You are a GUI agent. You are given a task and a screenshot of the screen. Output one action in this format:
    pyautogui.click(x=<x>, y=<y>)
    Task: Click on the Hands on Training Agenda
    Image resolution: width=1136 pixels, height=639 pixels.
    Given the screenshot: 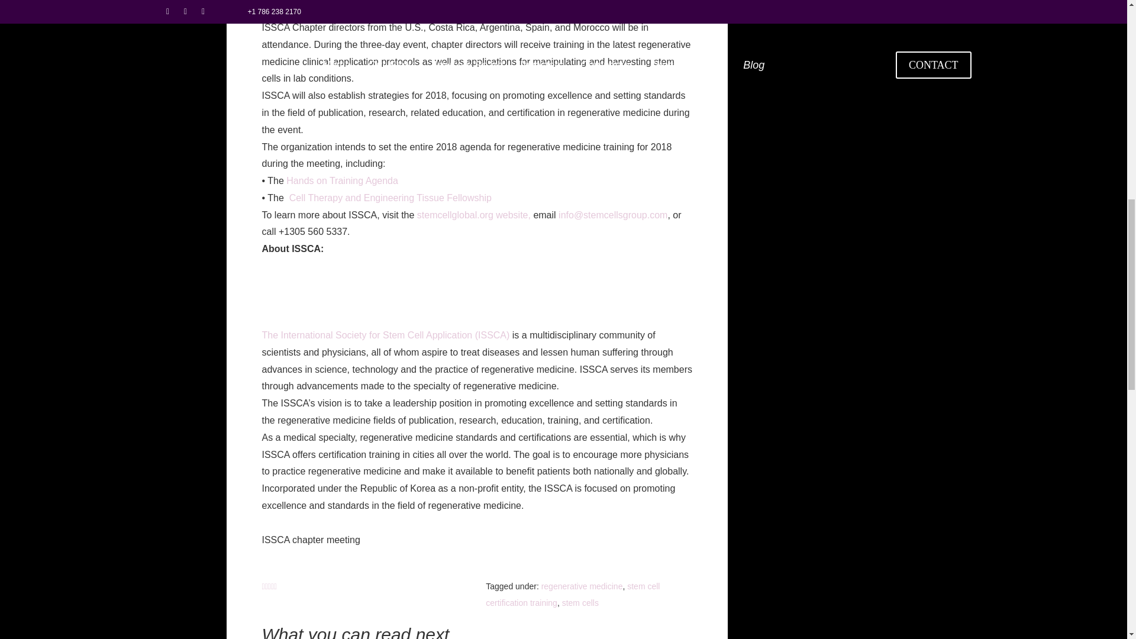 What is the action you would take?
    pyautogui.click(x=342, y=181)
    